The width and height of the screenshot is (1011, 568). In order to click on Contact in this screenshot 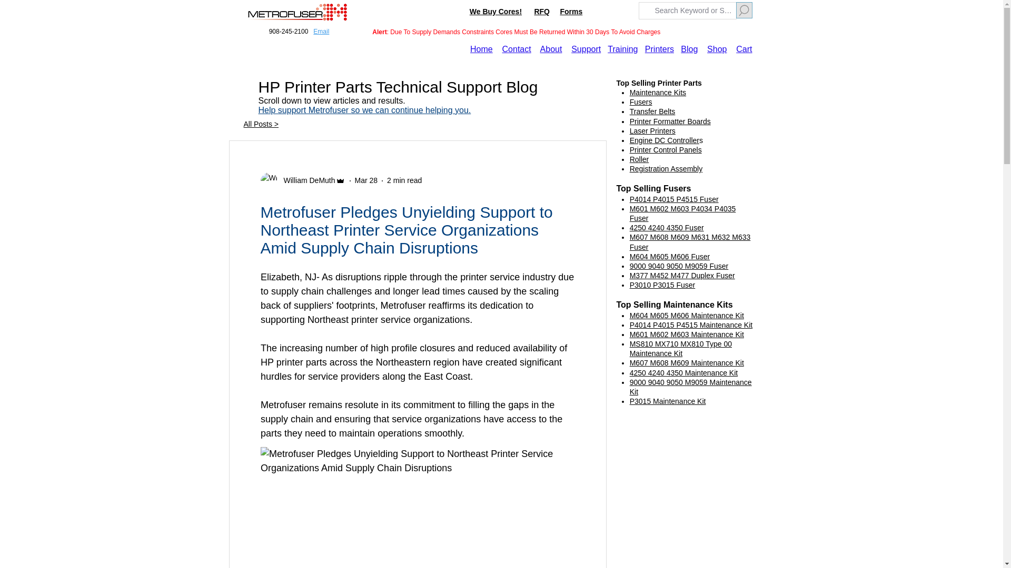, I will do `click(517, 49)`.